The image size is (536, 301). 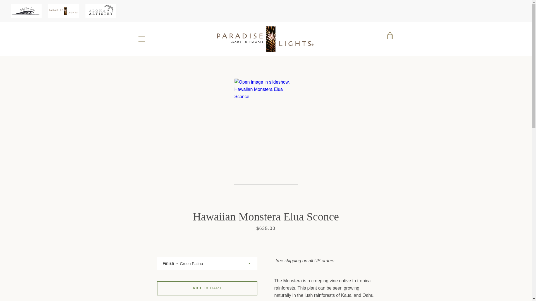 What do you see at coordinates (338, 280) in the screenshot?
I see `Diners Club` at bounding box center [338, 280].